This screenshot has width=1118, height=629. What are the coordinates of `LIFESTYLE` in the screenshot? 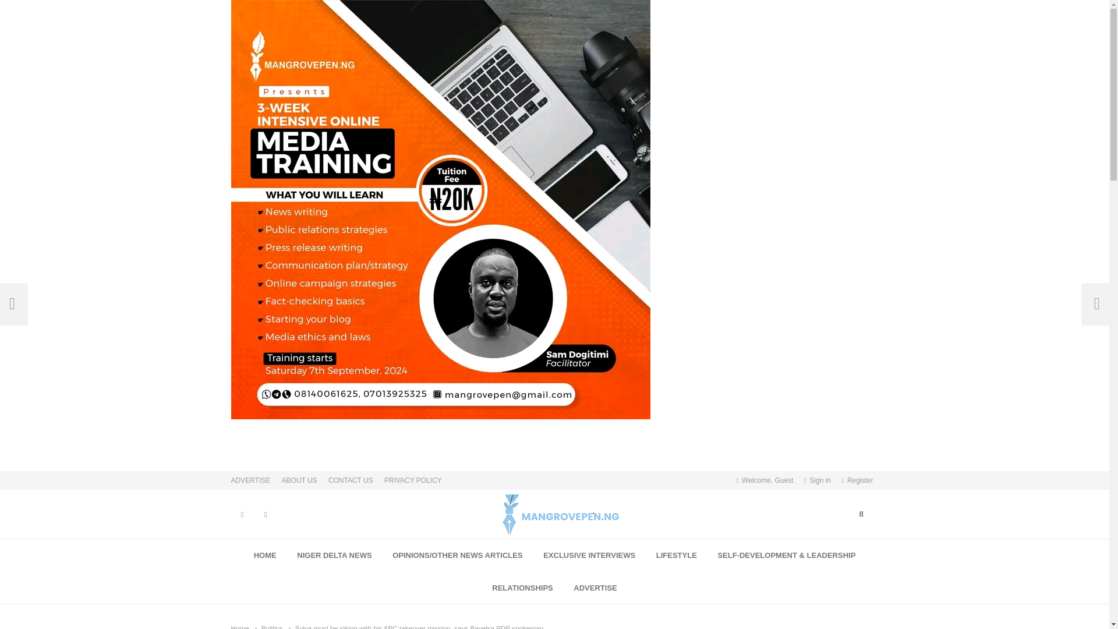 It's located at (677, 555).